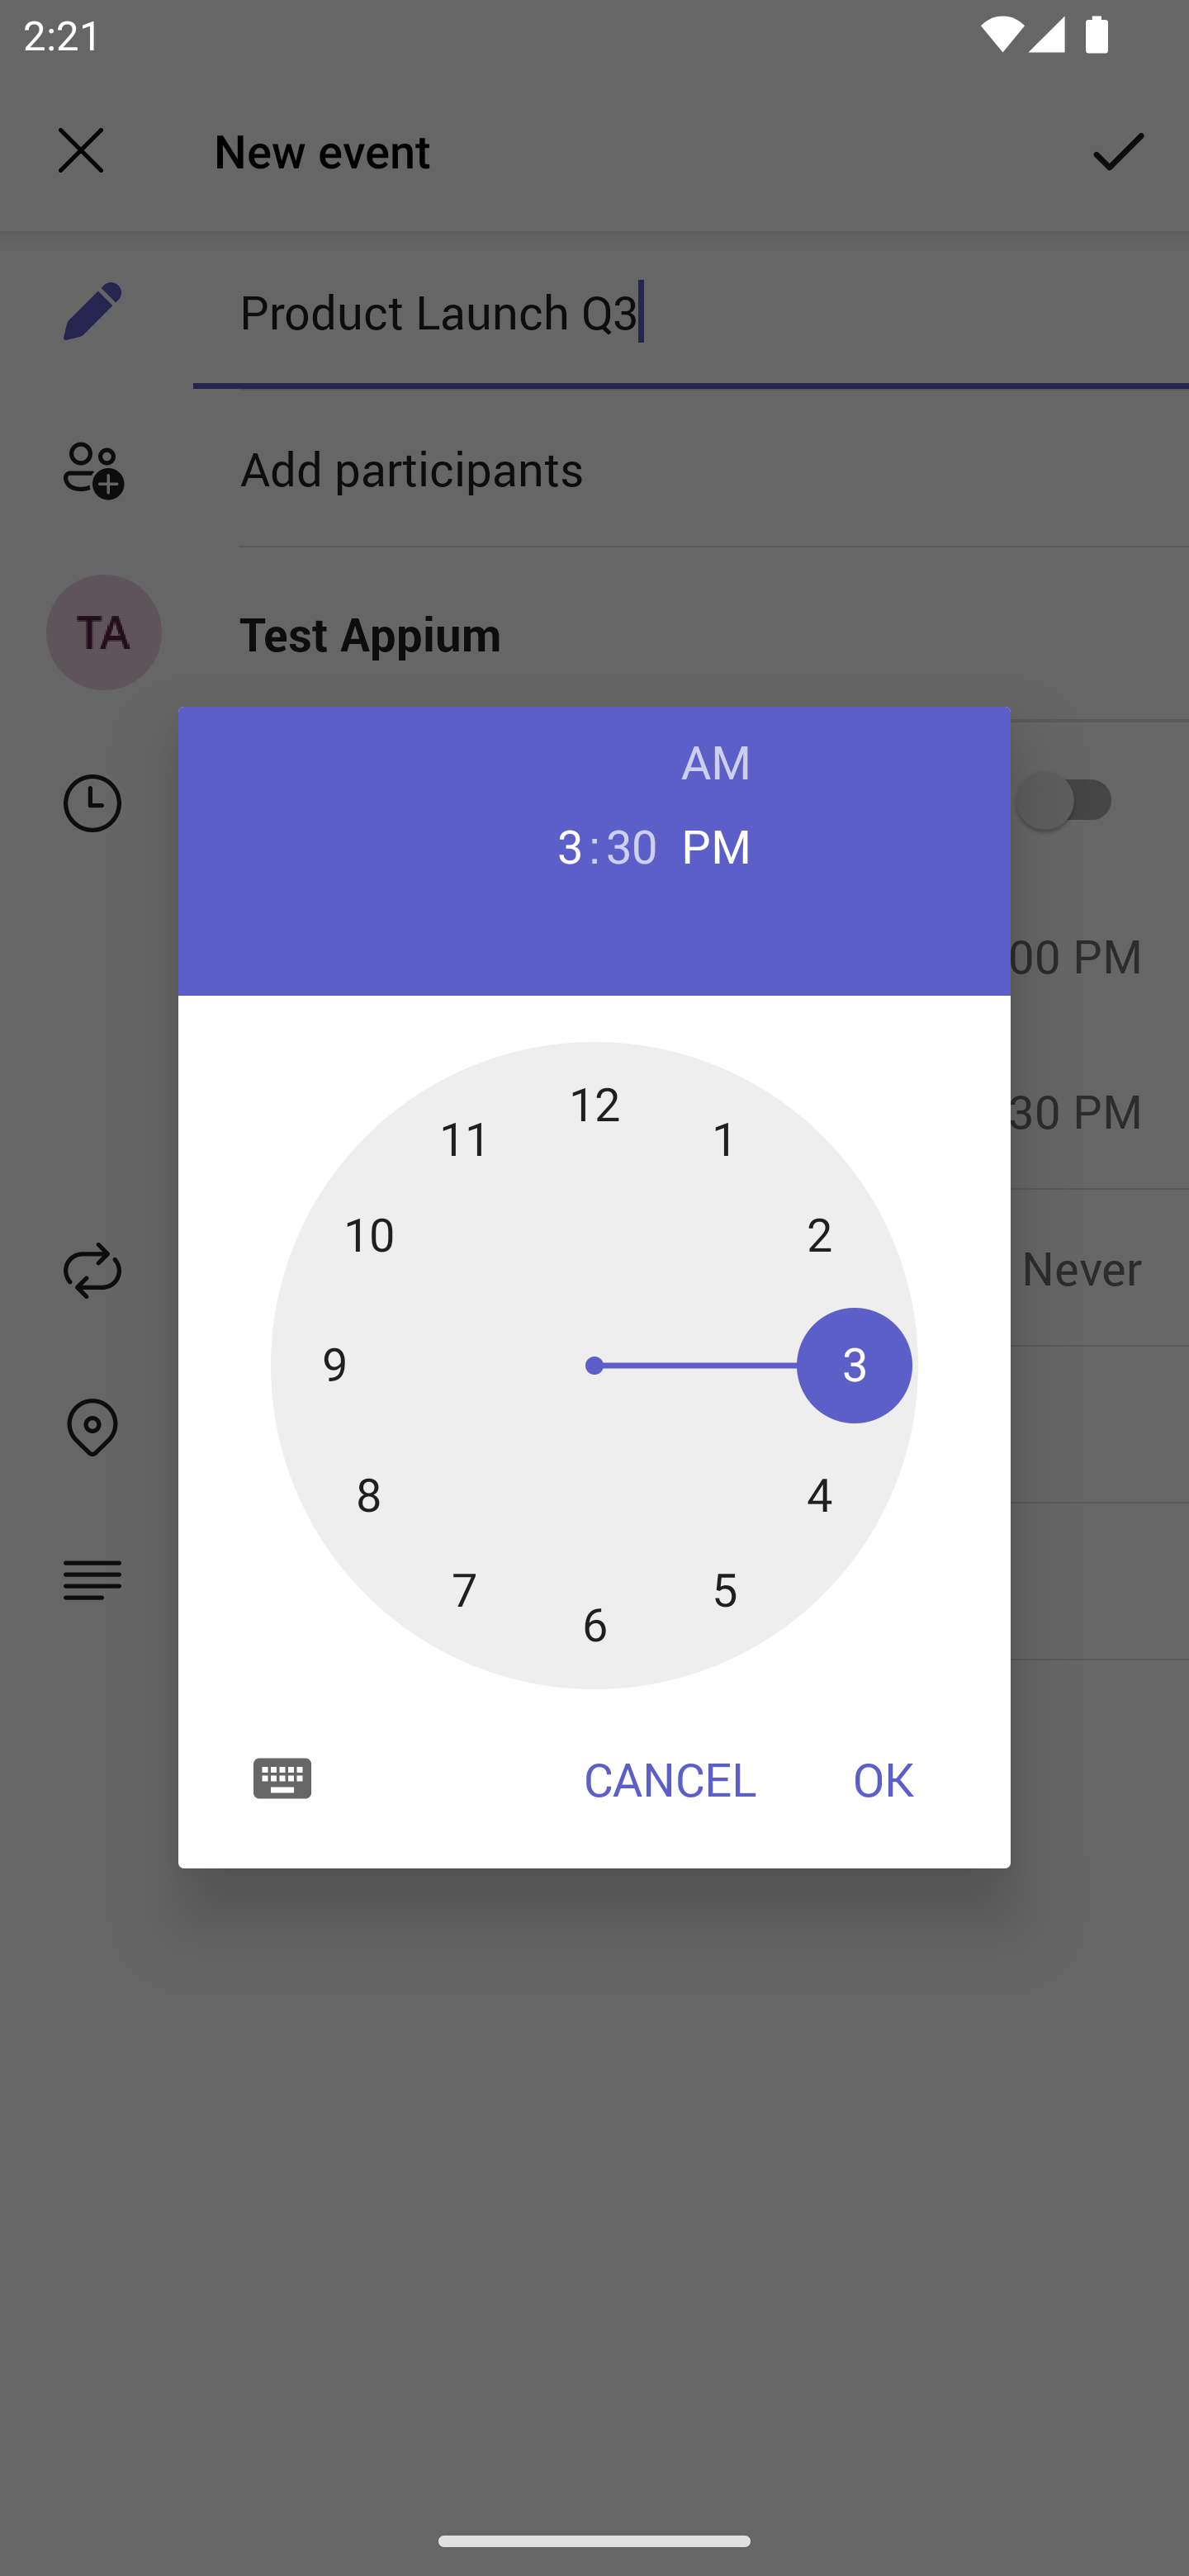  Describe the element at coordinates (717, 844) in the screenshot. I see `PM` at that location.